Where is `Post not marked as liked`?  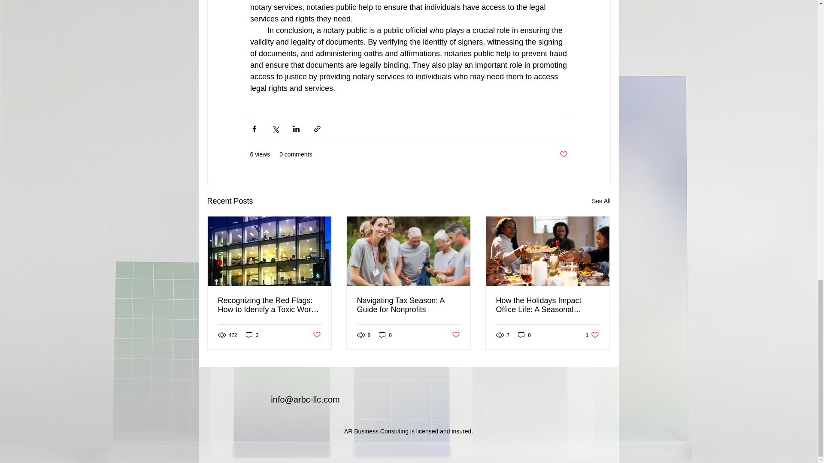
Post not marked as liked is located at coordinates (316, 335).